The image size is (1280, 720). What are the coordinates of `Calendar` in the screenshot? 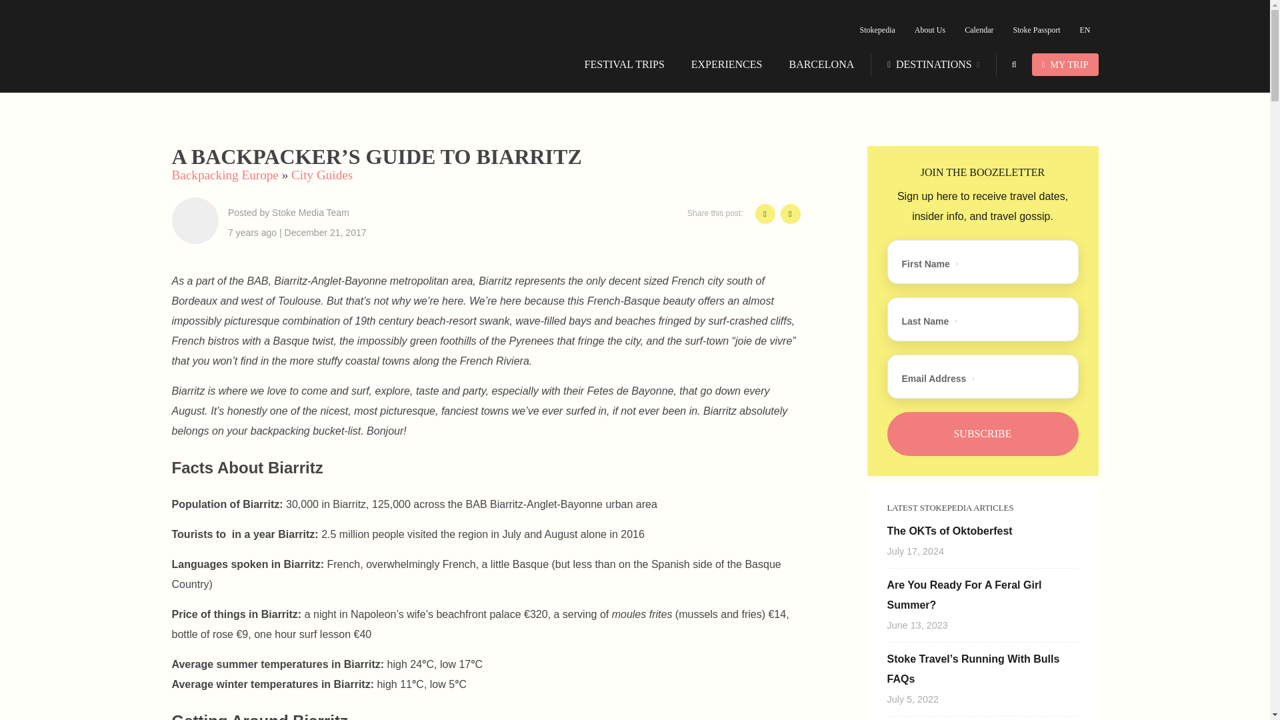 It's located at (979, 30).